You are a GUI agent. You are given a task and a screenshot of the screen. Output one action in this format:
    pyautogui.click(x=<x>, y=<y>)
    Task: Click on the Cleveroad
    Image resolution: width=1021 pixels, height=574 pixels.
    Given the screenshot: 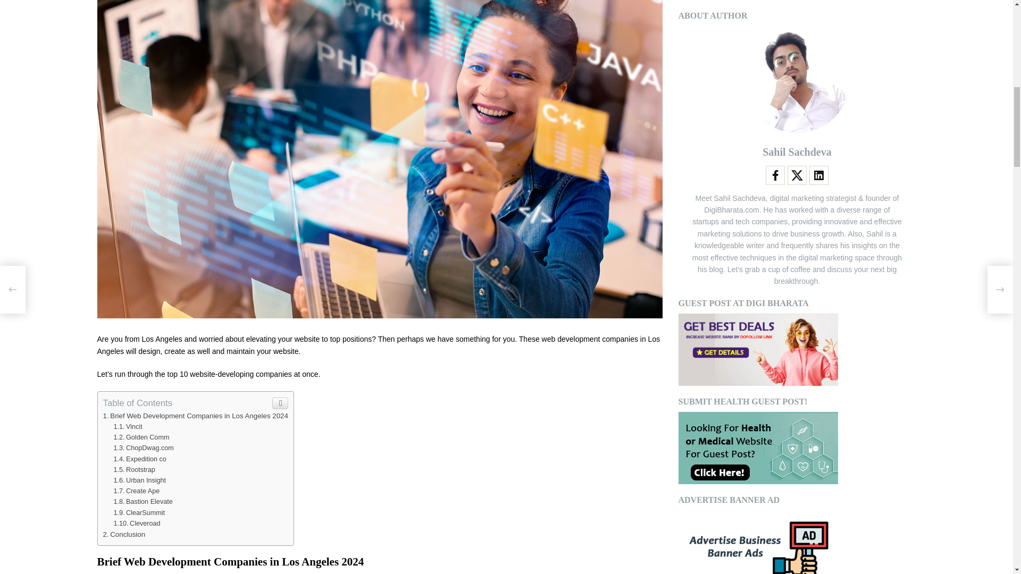 What is the action you would take?
    pyautogui.click(x=137, y=524)
    